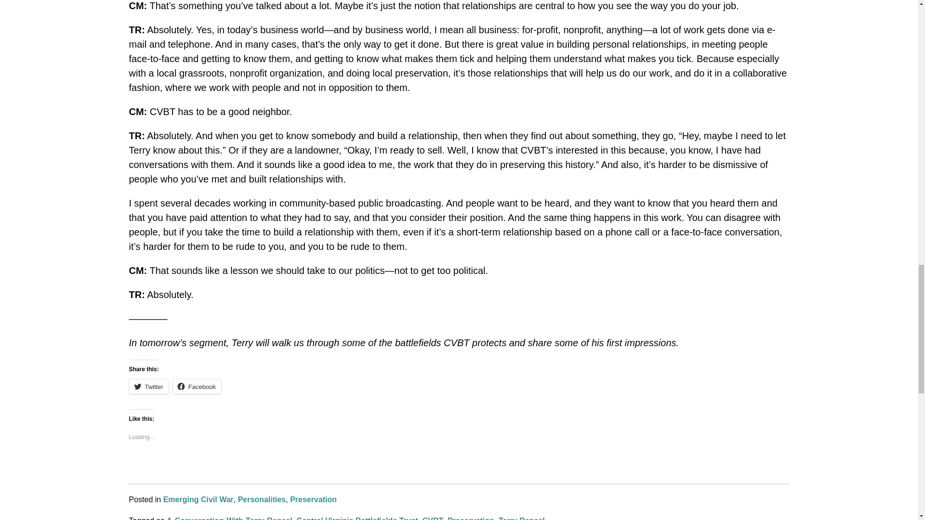 The width and height of the screenshot is (925, 520). I want to click on Personalities, so click(262, 500).